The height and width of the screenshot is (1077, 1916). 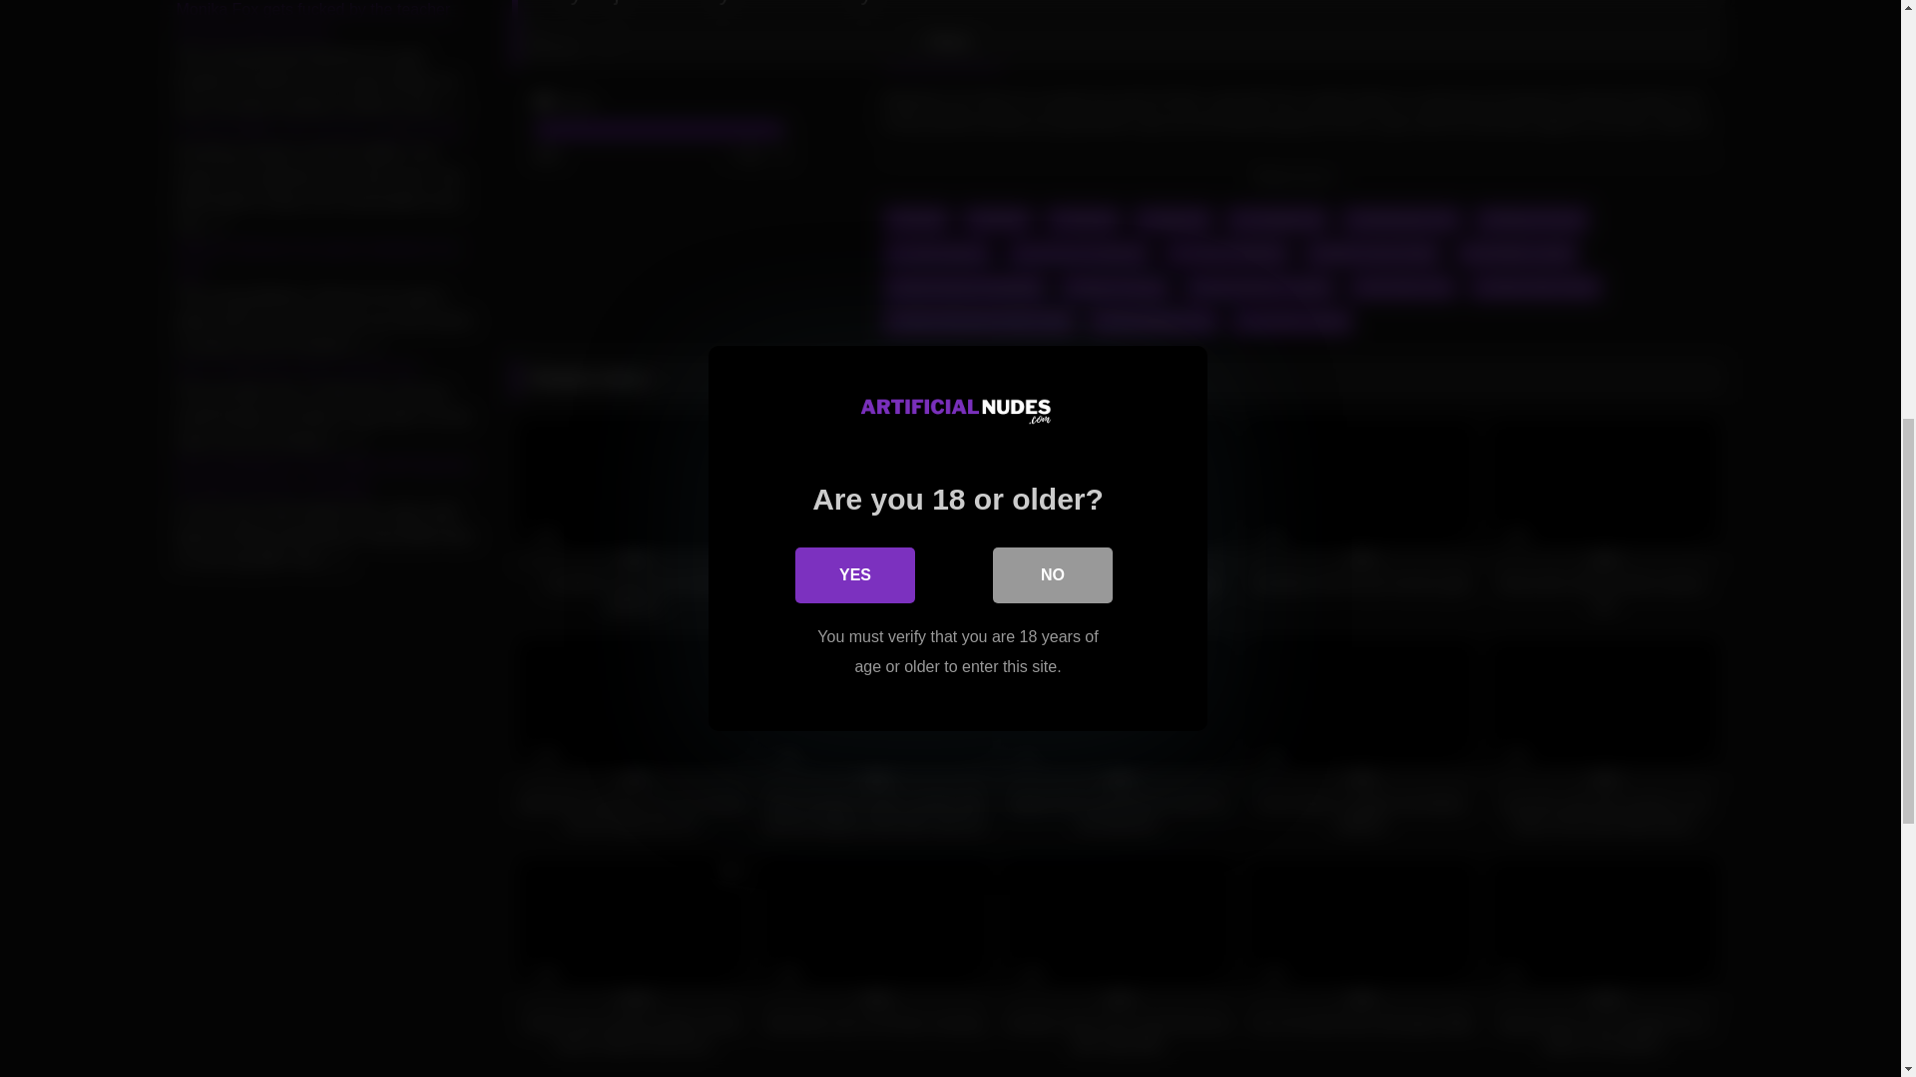 What do you see at coordinates (1082, 218) in the screenshot?
I see `Fingering` at bounding box center [1082, 218].